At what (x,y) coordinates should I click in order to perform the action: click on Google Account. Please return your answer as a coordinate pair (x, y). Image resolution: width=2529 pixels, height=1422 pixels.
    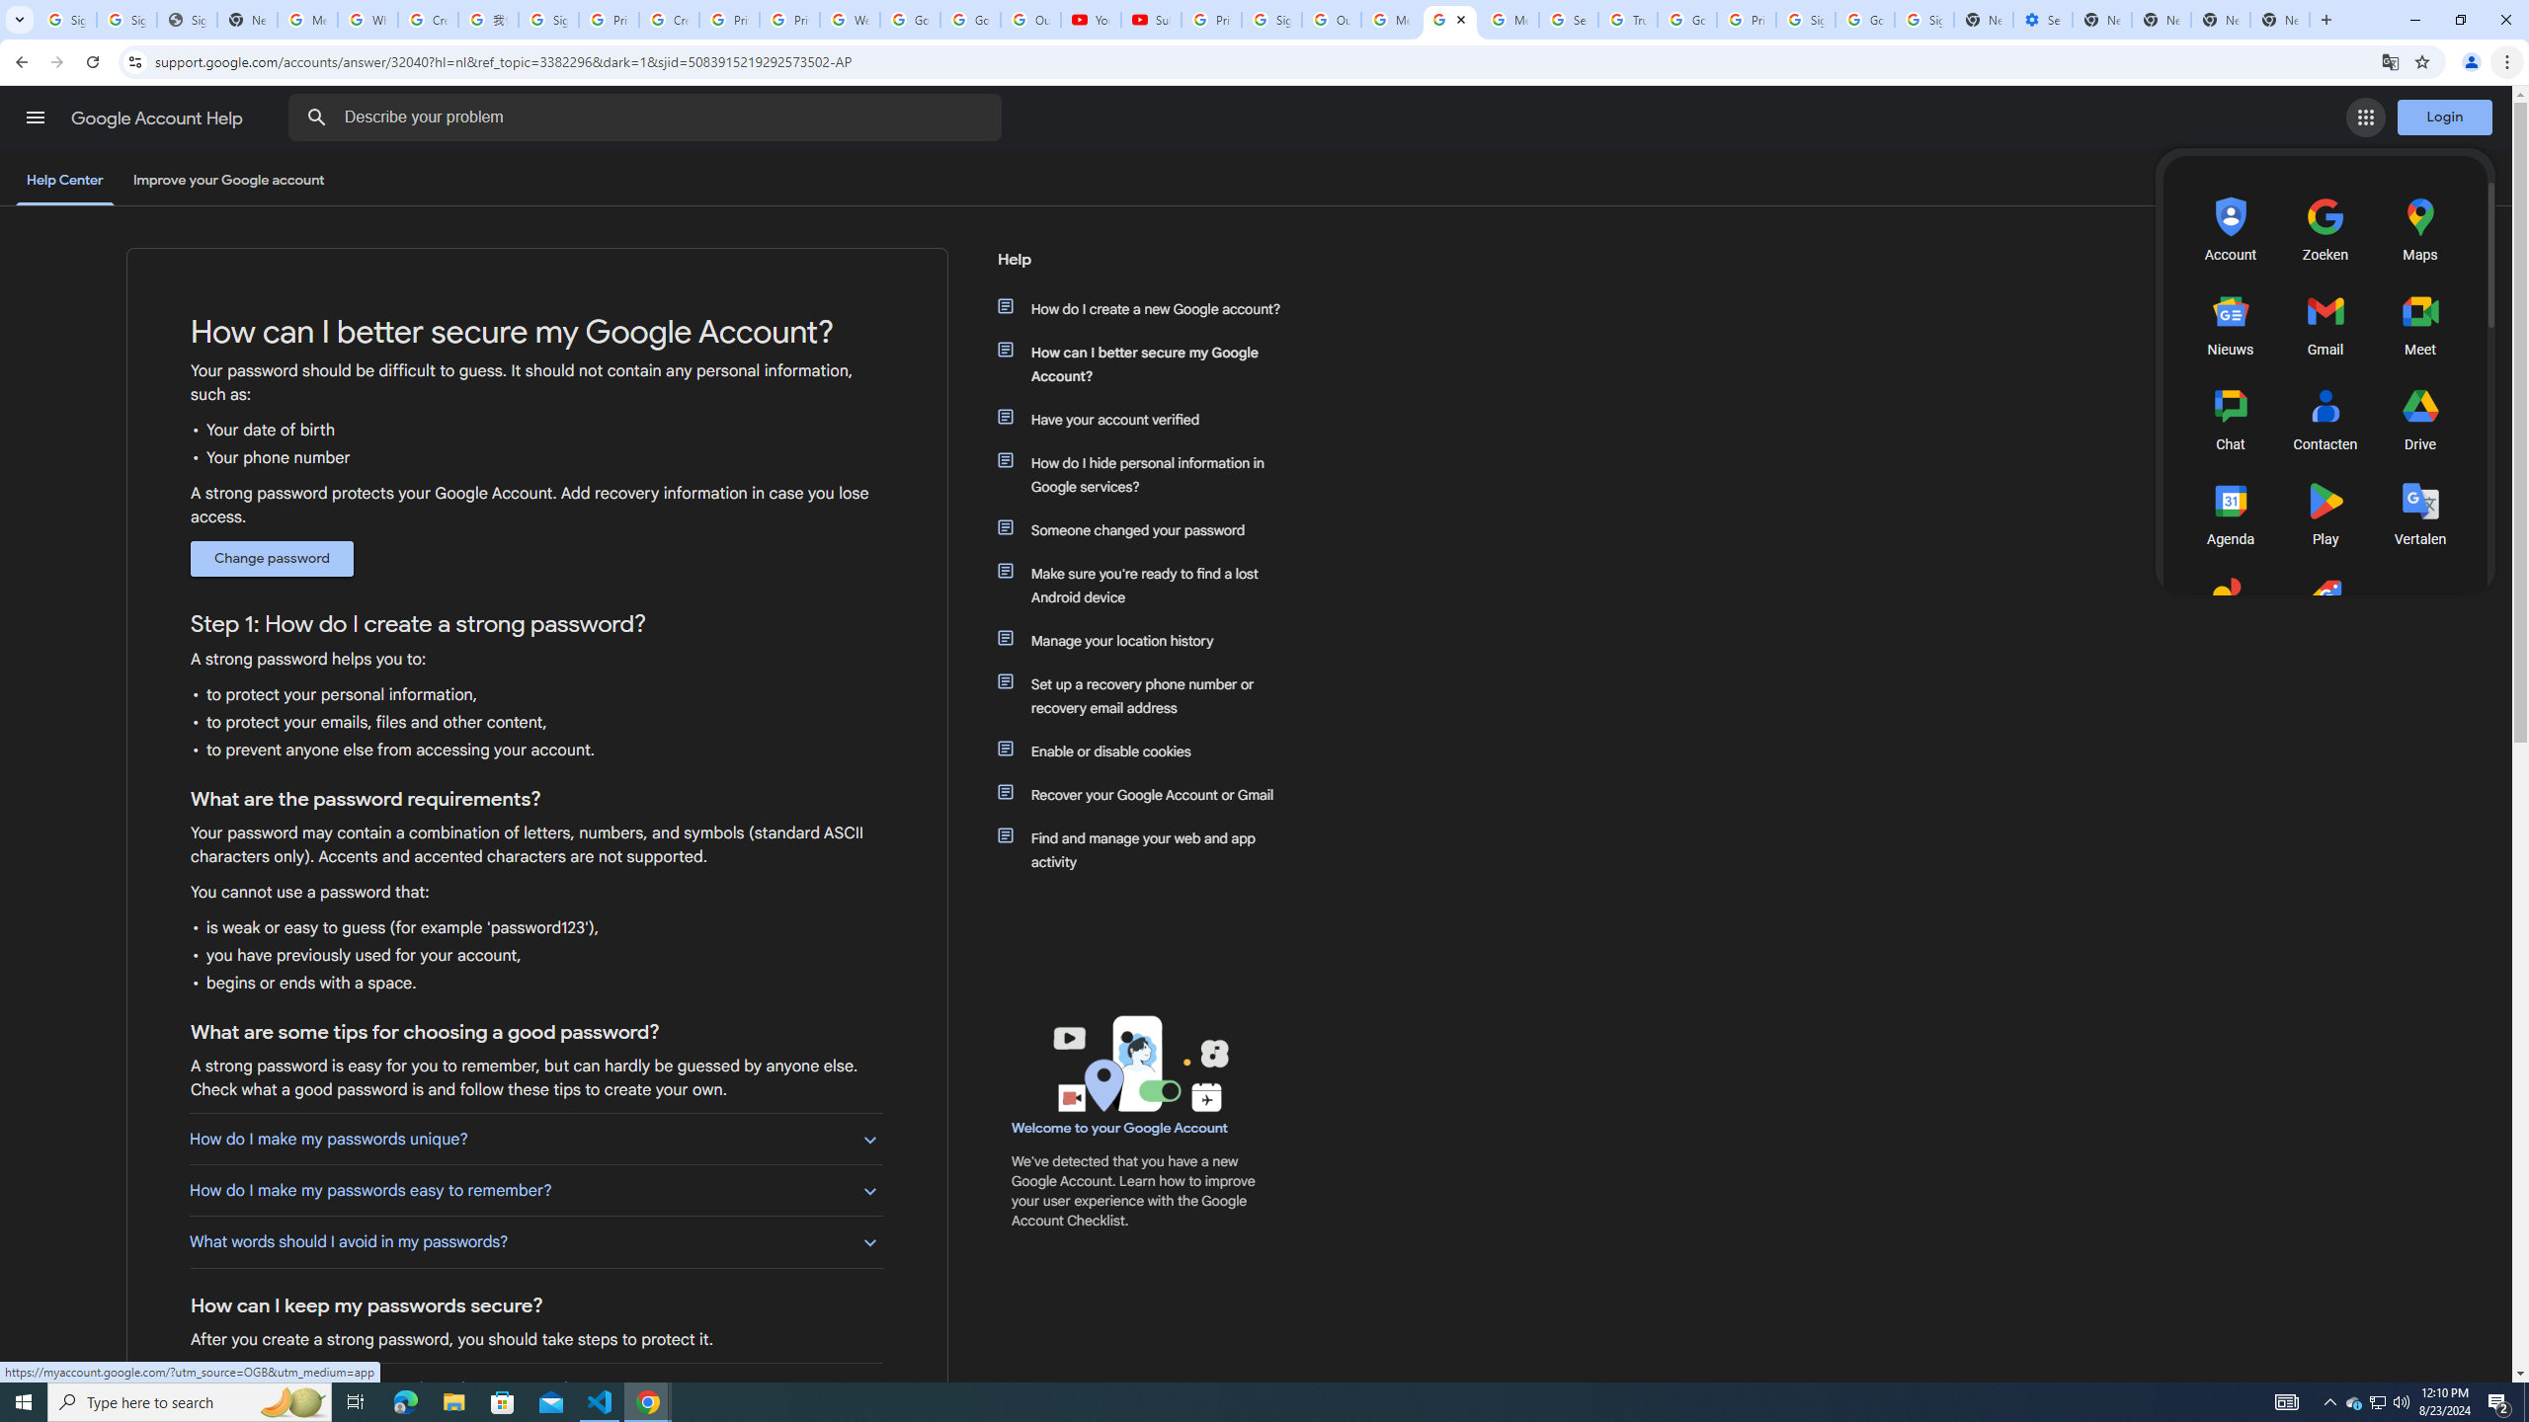
    Looking at the image, I should click on (970, 20).